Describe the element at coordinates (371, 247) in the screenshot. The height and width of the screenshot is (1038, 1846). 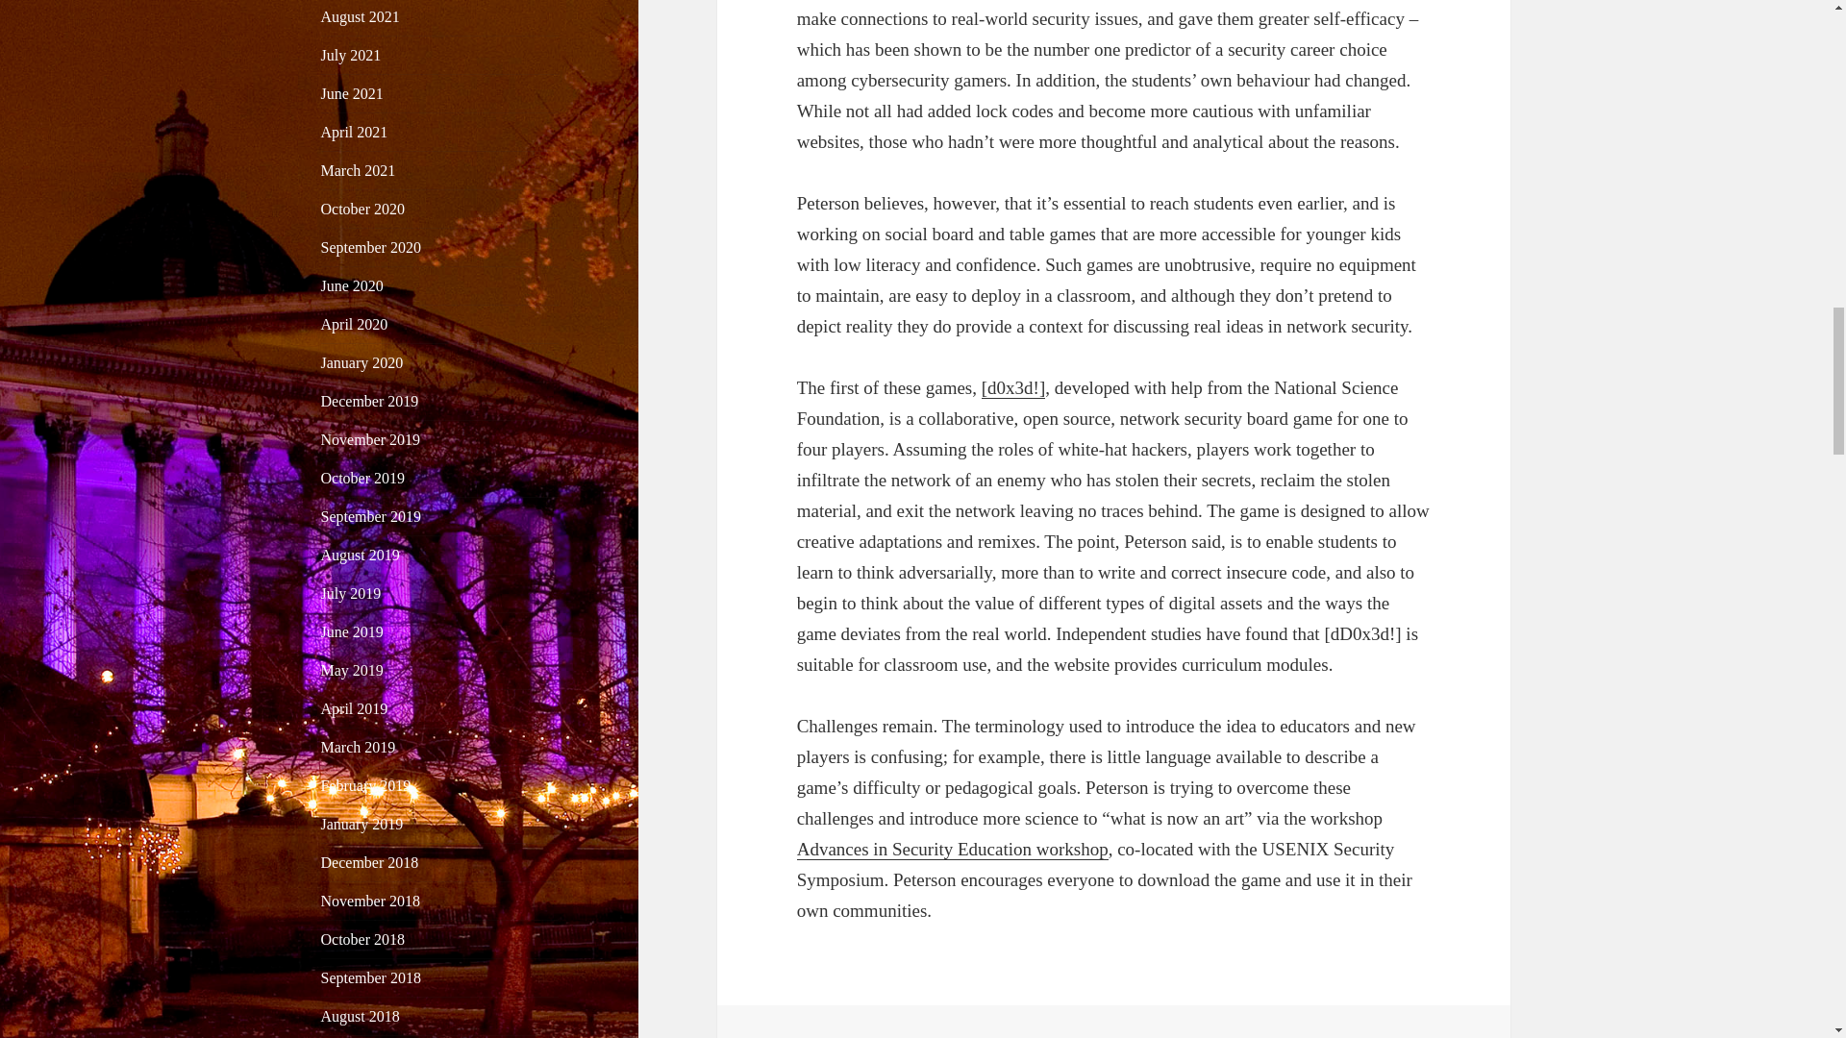
I see `September 2020` at that location.